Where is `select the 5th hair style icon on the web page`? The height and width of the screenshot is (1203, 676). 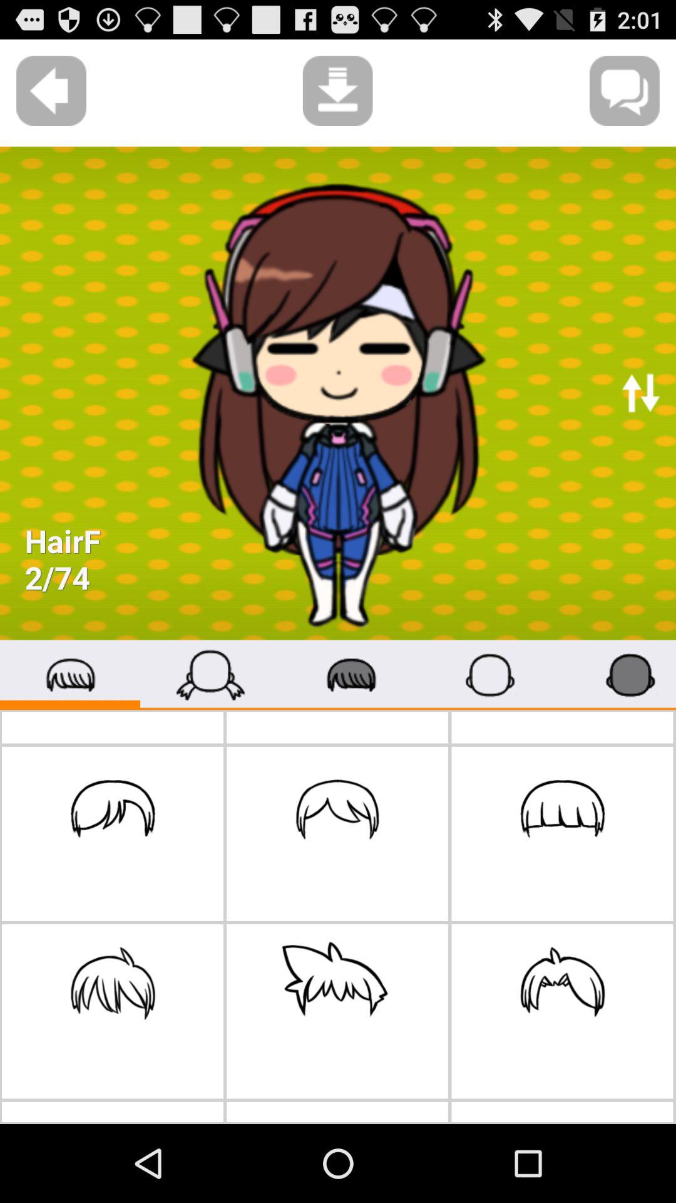
select the 5th hair style icon on the web page is located at coordinates (337, 1011).